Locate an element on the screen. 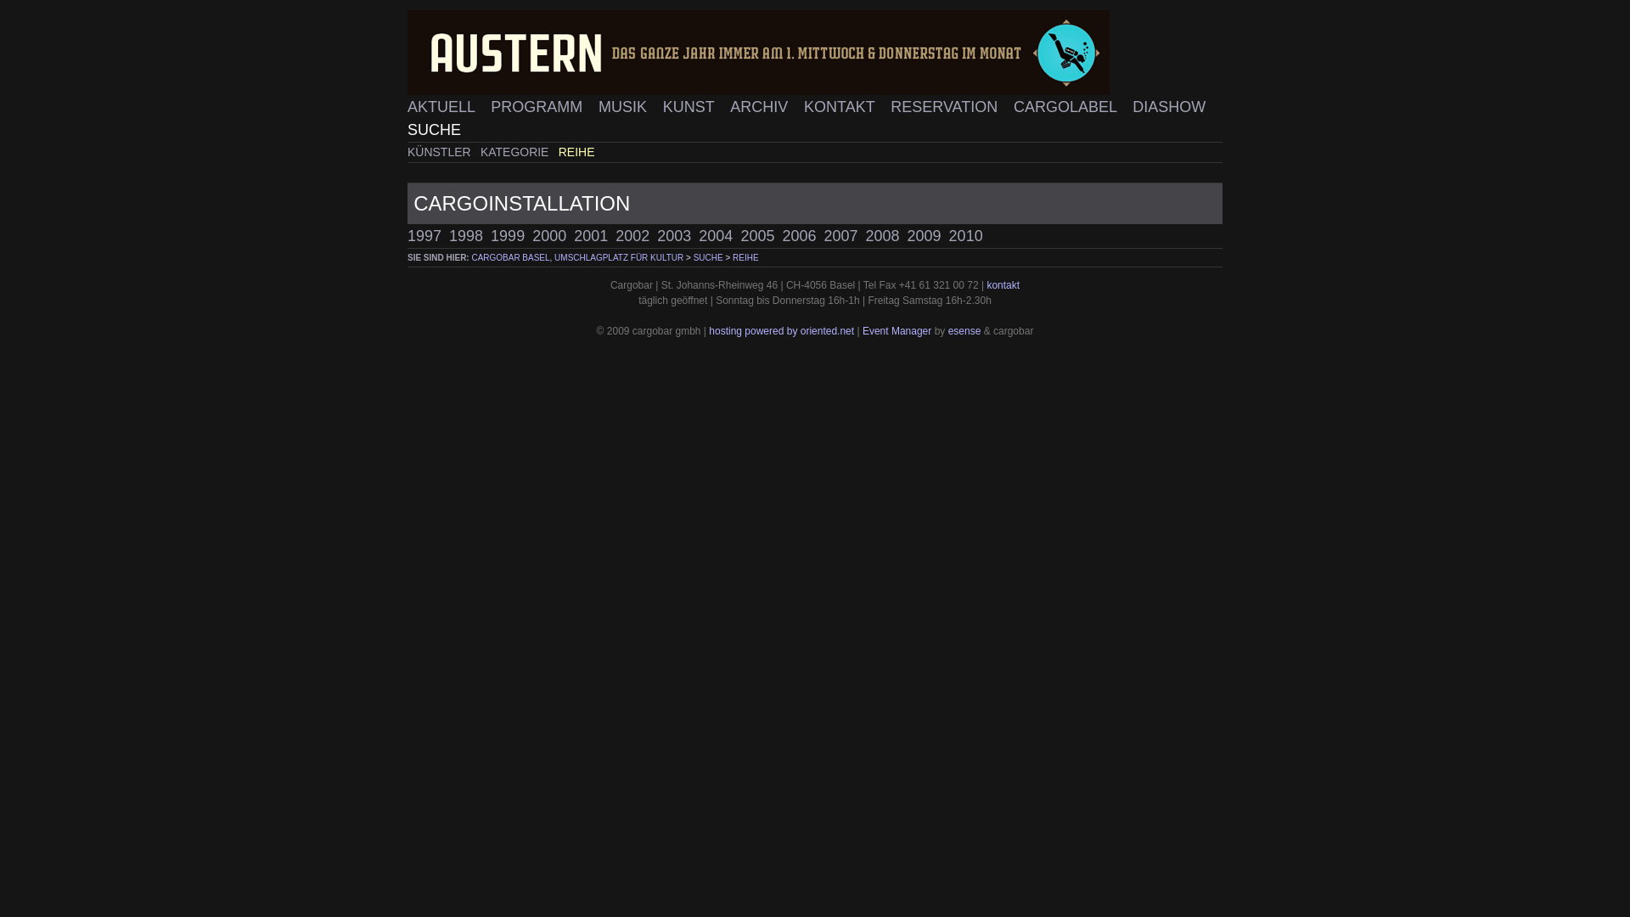 The width and height of the screenshot is (1630, 917). KATEGORIE is located at coordinates (517, 151).